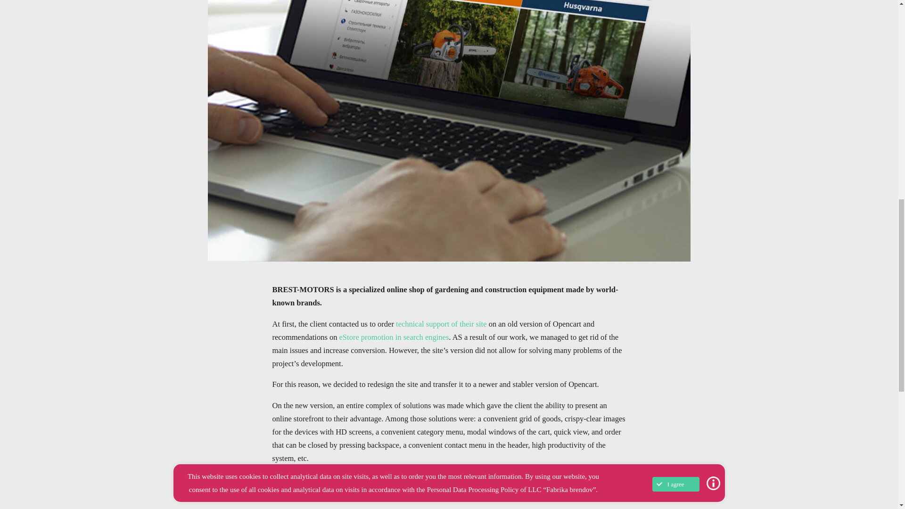 The image size is (905, 509). Describe the element at coordinates (394, 337) in the screenshot. I see `eStore promotion in search engines` at that location.